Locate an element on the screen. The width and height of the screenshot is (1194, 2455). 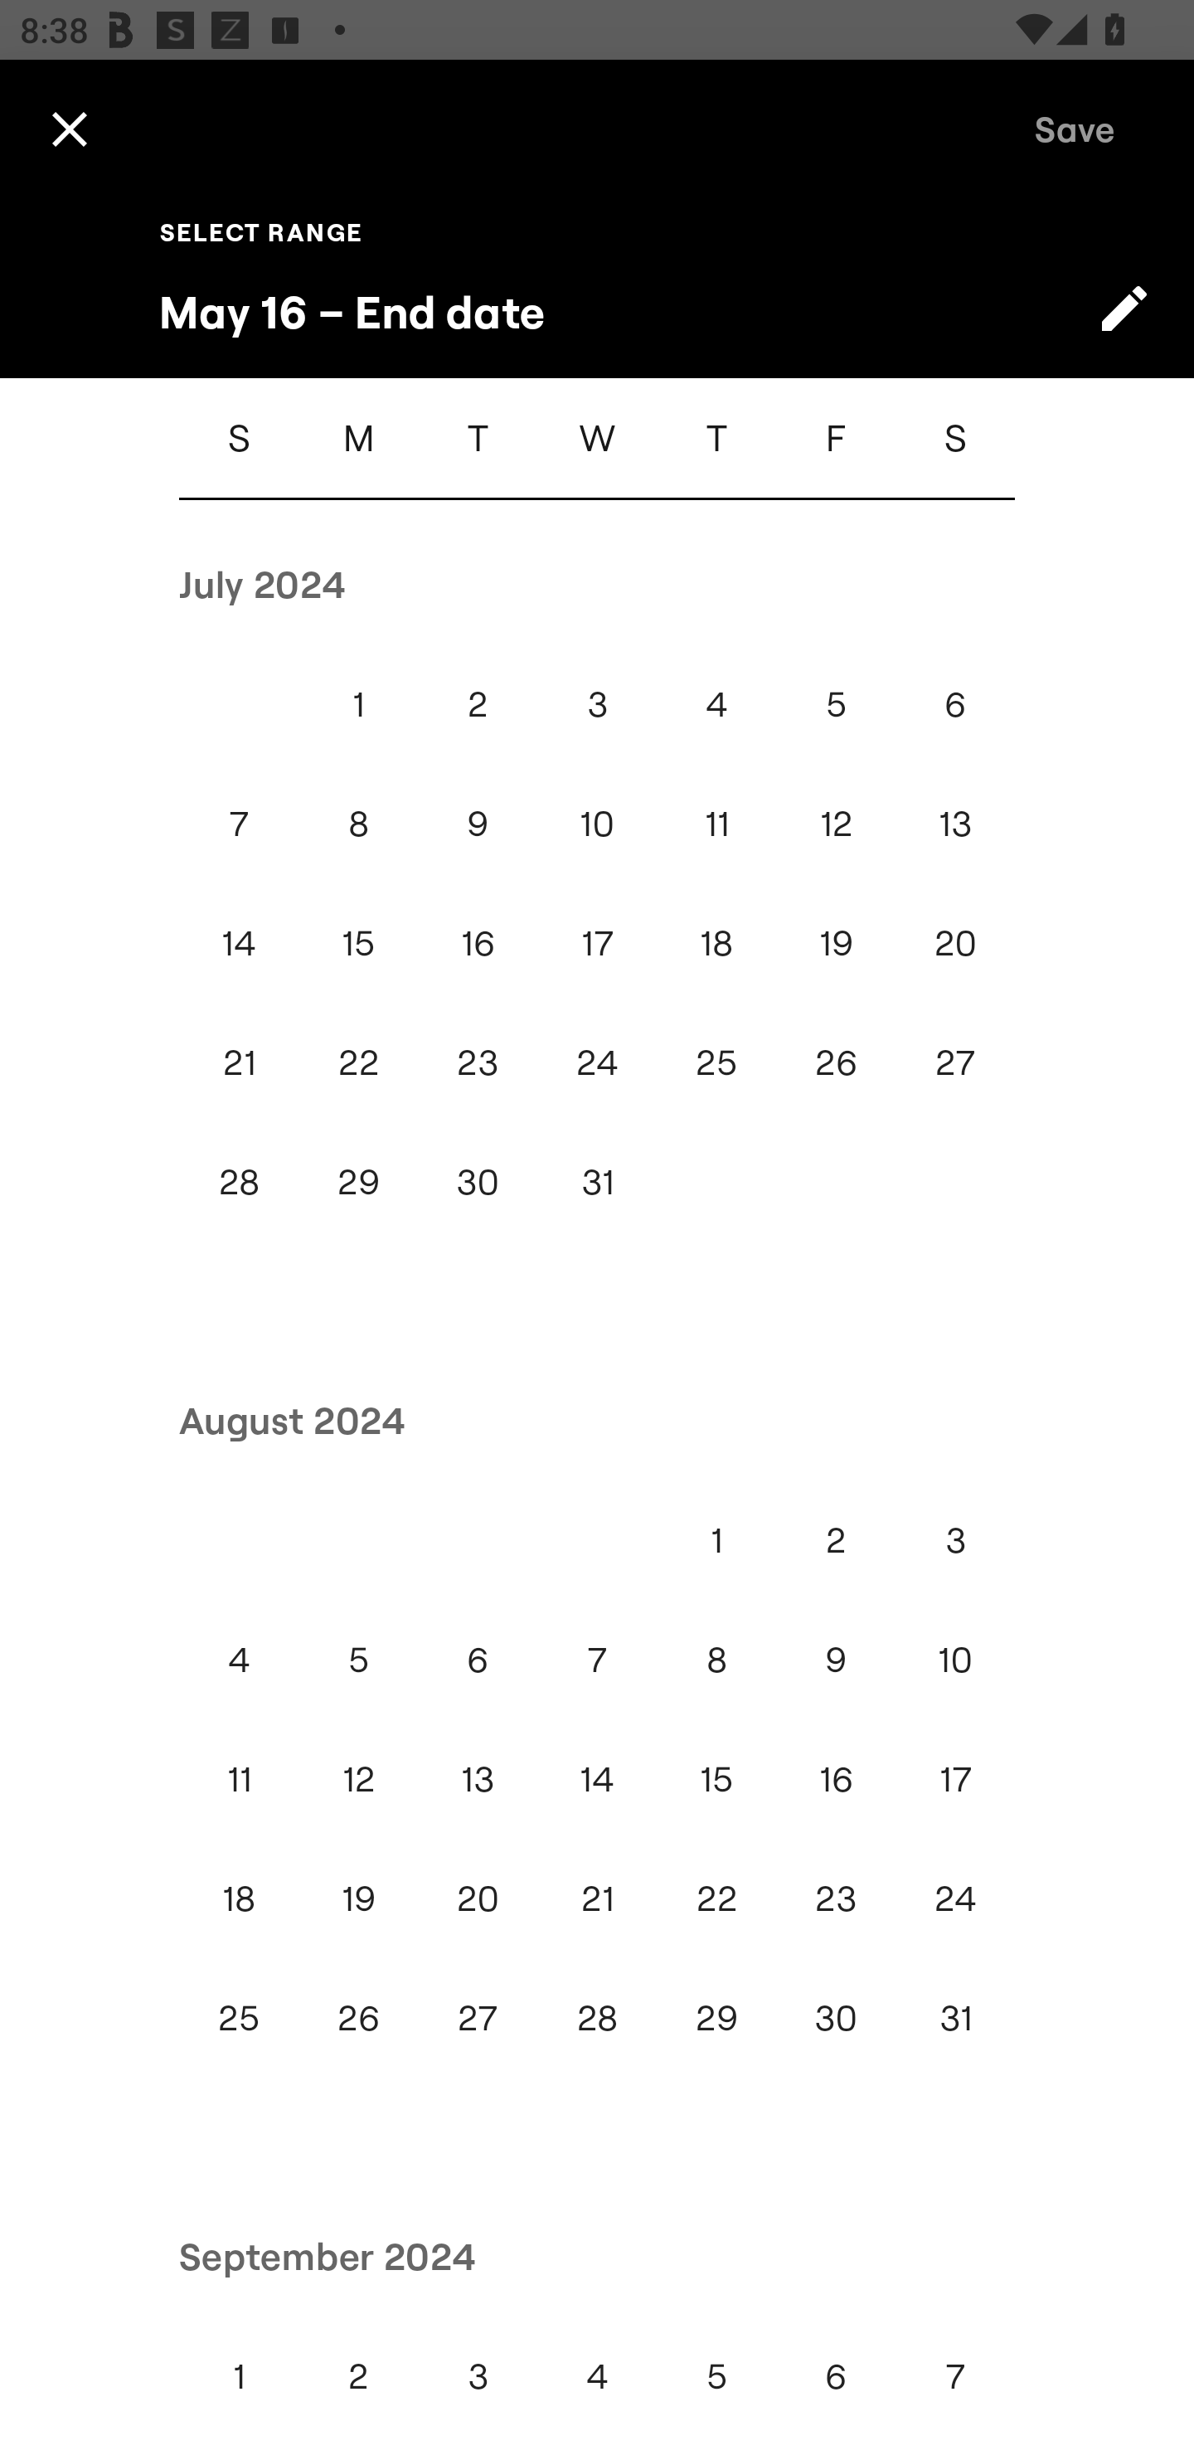
25 Thu, Jul 25 is located at coordinates (716, 1062).